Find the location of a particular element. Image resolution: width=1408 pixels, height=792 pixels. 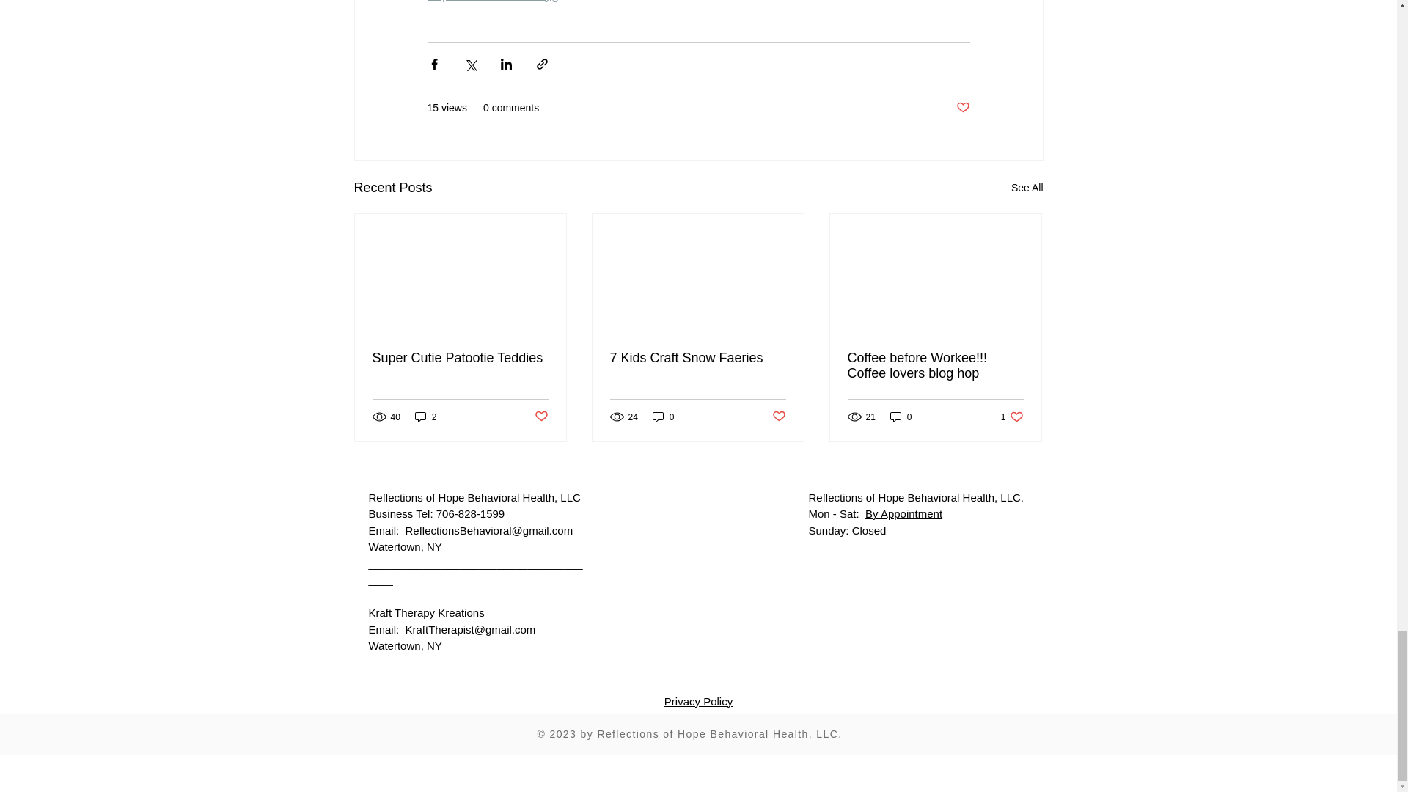

7 Kids Craft Snow Faeries is located at coordinates (697, 358).